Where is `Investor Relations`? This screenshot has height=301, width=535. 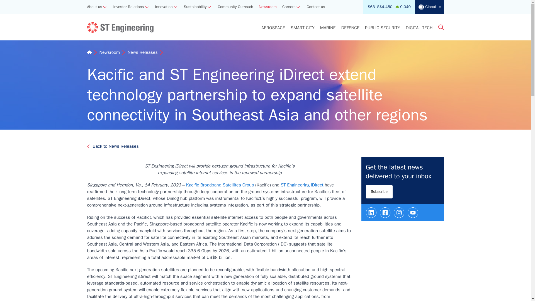
Investor Relations is located at coordinates (128, 7).